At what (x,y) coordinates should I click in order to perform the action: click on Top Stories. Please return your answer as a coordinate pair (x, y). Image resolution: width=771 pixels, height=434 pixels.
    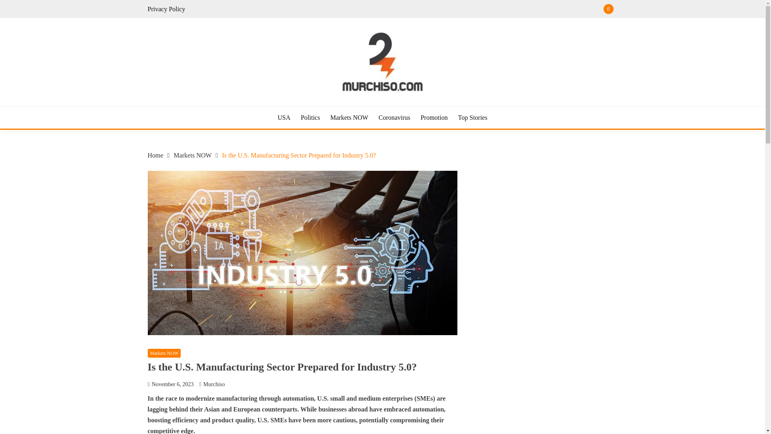
    Looking at the image, I should click on (472, 117).